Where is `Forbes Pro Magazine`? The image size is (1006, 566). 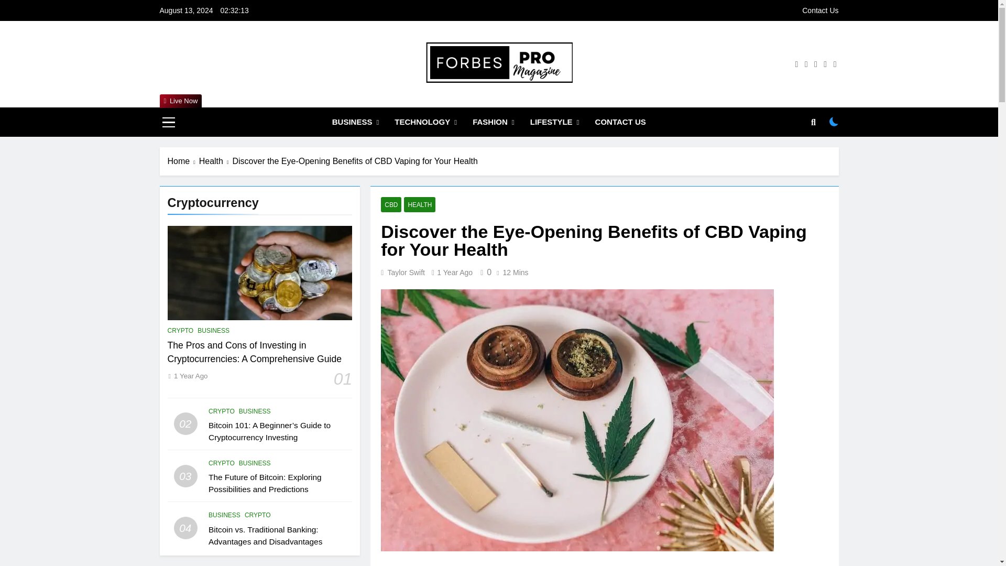
Forbes Pro Magazine is located at coordinates (440, 97).